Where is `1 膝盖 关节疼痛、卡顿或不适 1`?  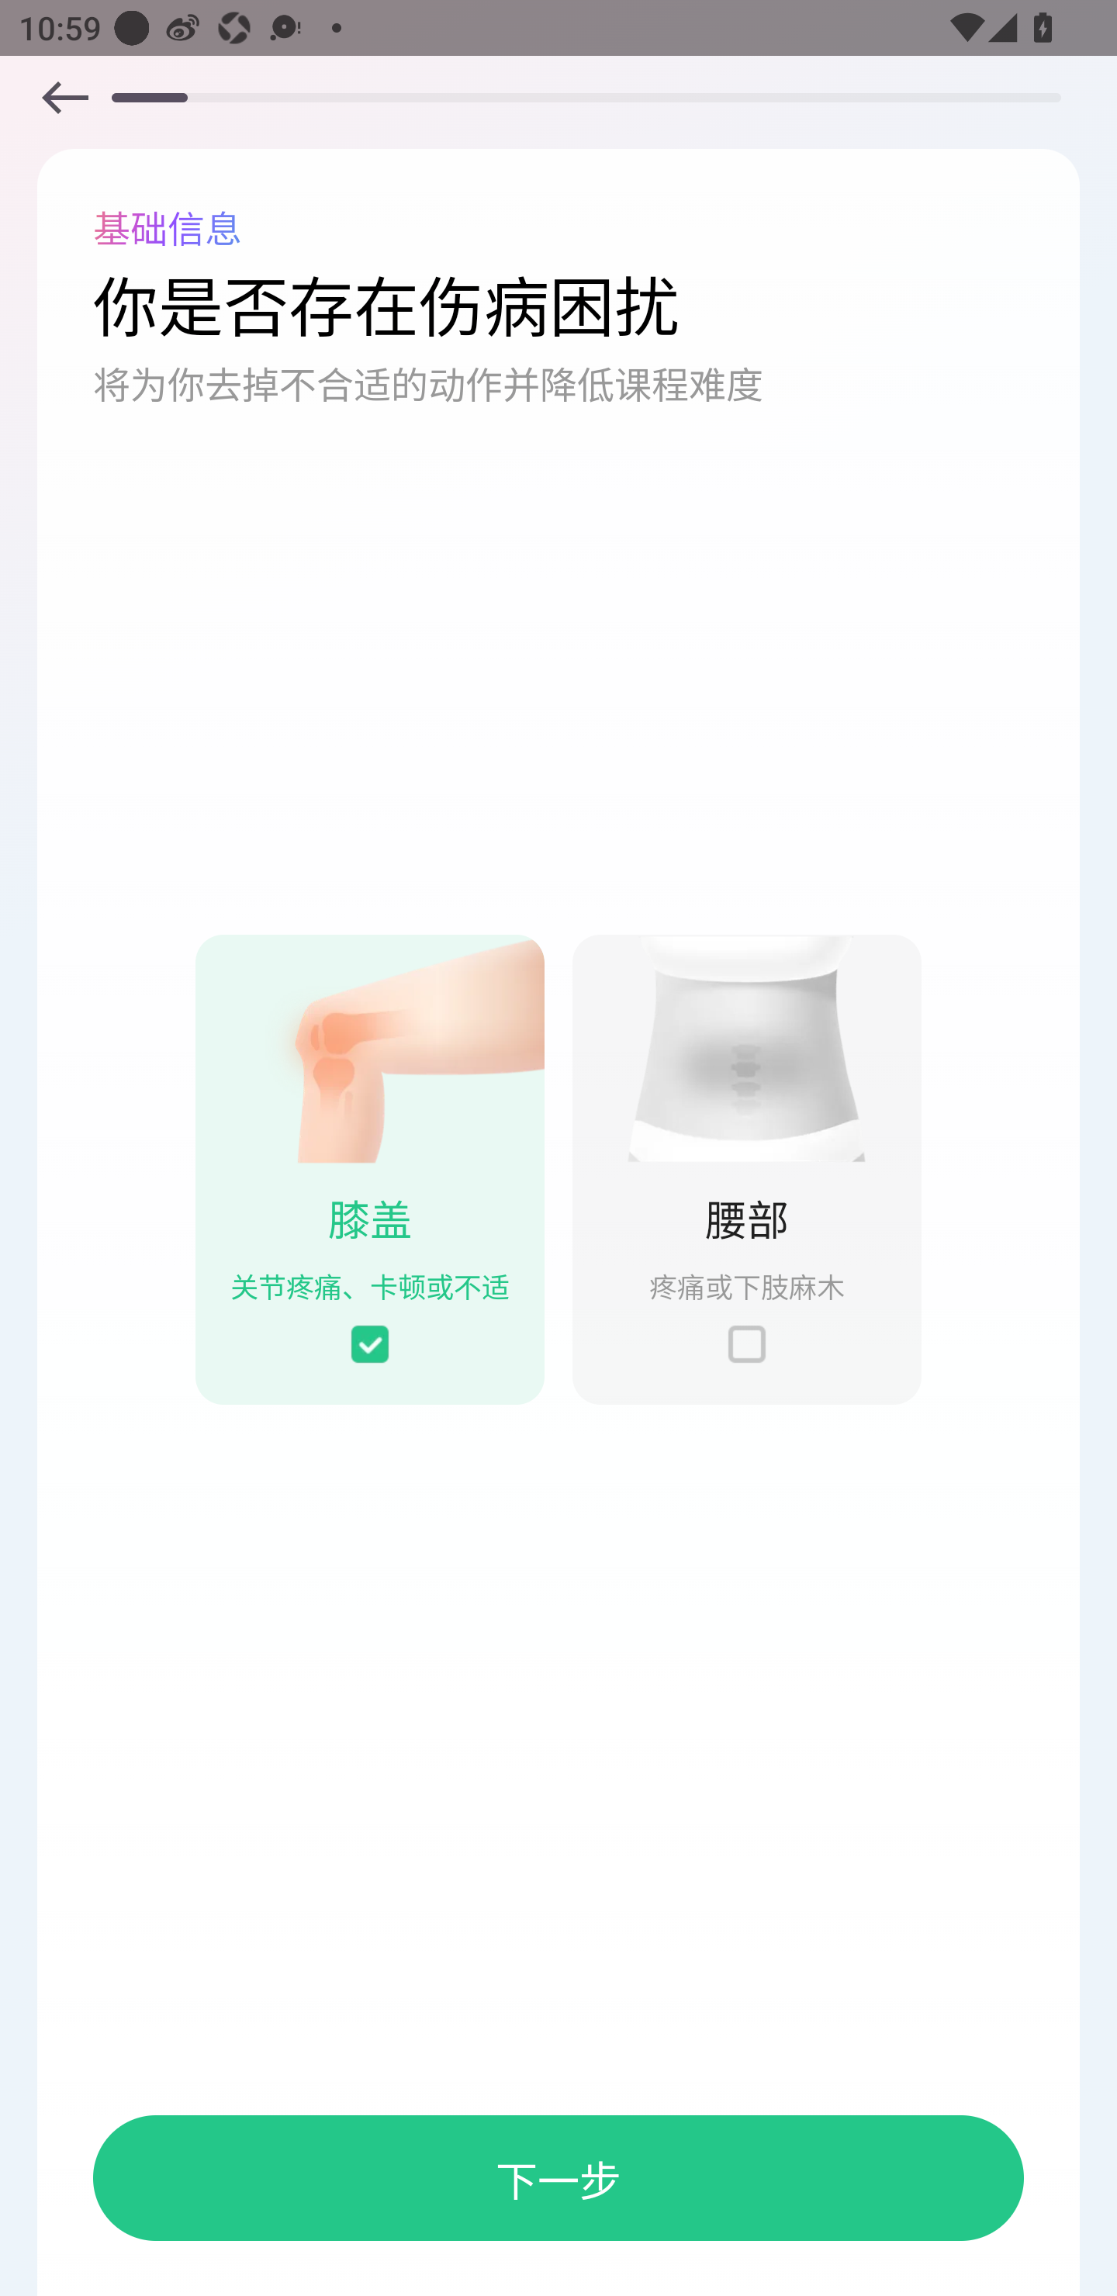
1 膝盖 关节疼痛、卡顿或不适 1 is located at coordinates (369, 1168).